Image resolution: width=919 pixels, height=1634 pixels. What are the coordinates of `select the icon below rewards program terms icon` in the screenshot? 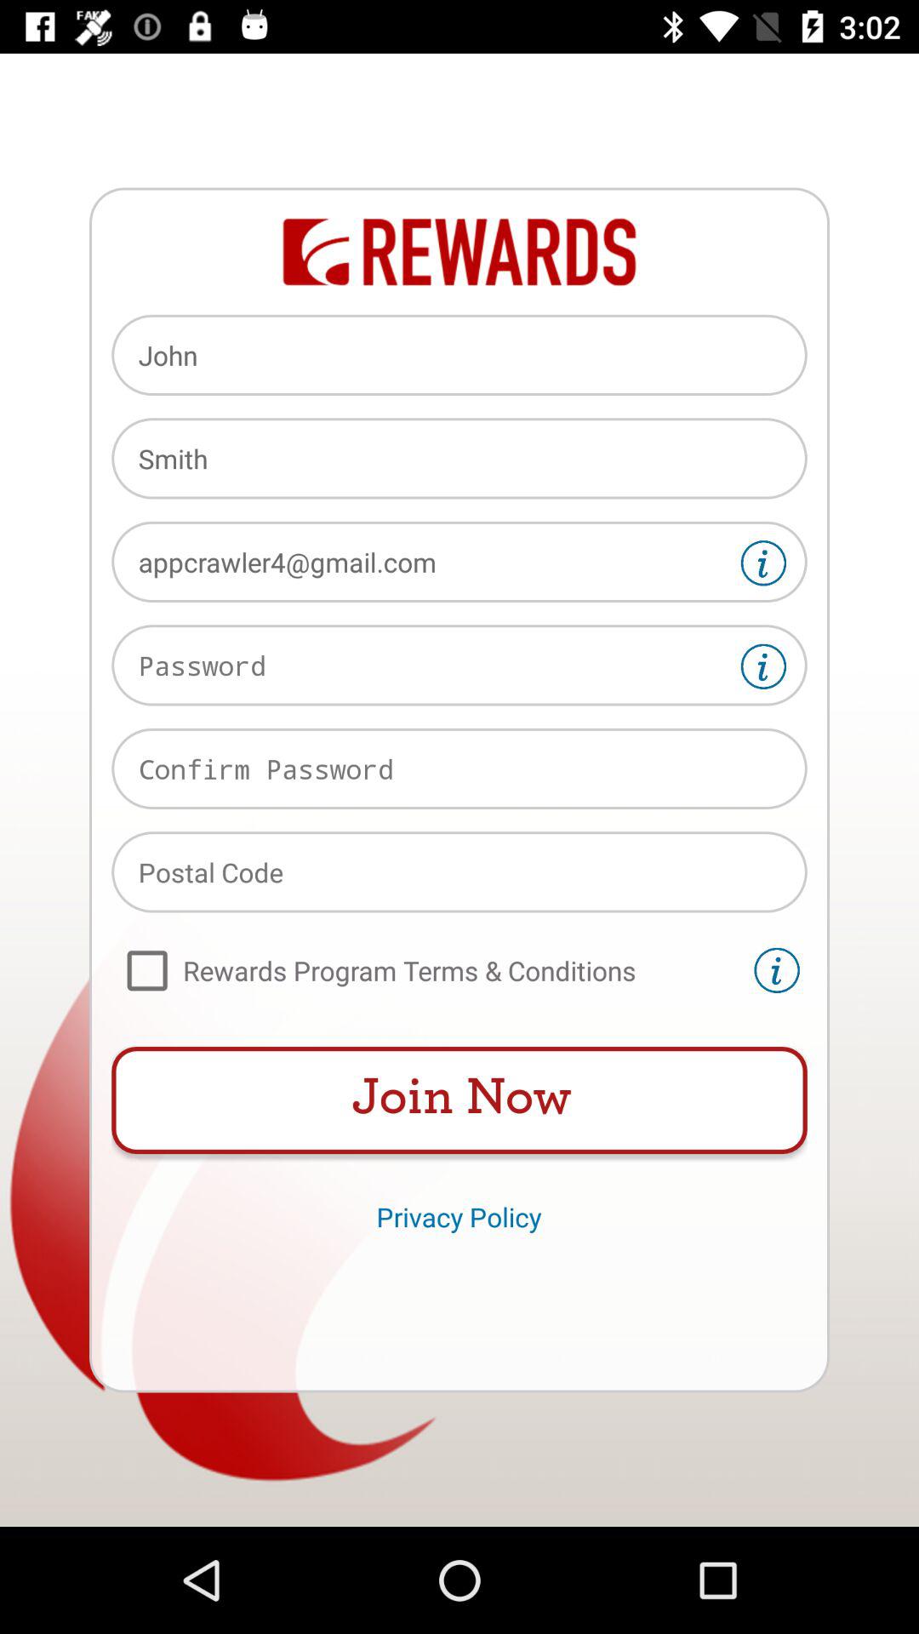 It's located at (459, 1100).